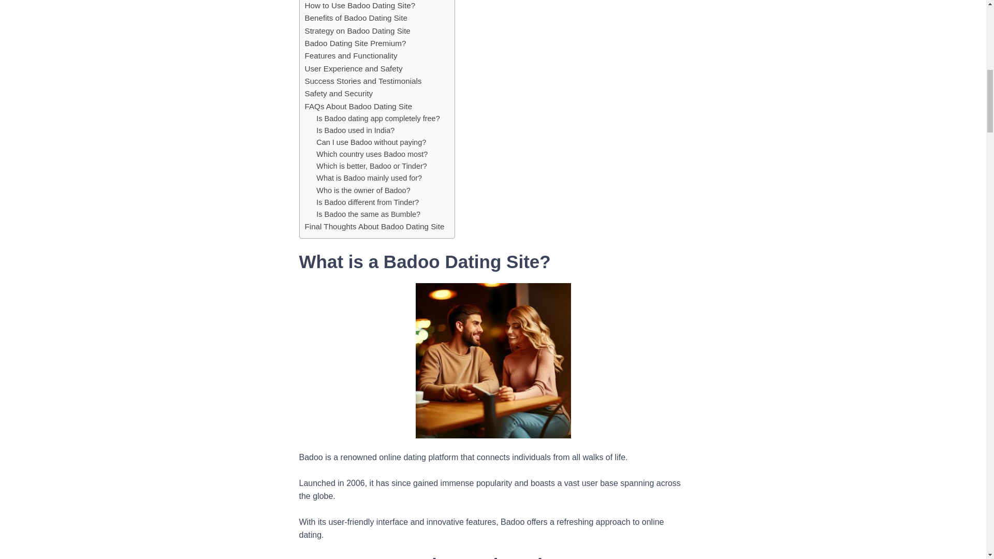 This screenshot has height=559, width=994. I want to click on Is Badoo dating app completely free?, so click(377, 119).